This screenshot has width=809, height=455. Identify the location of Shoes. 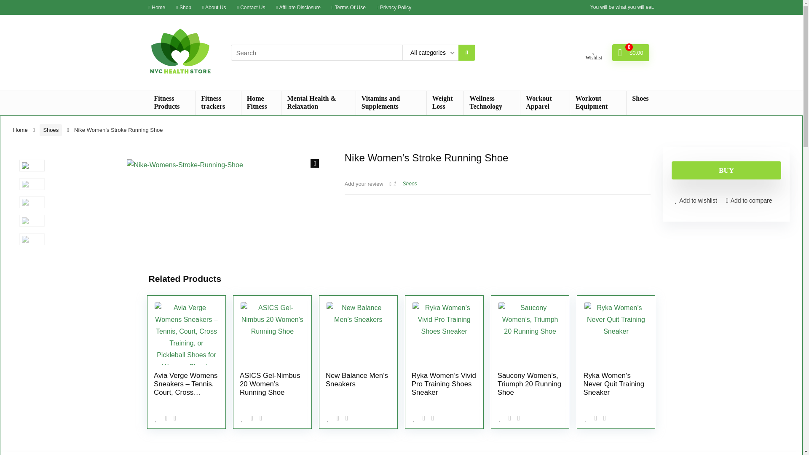
(640, 99).